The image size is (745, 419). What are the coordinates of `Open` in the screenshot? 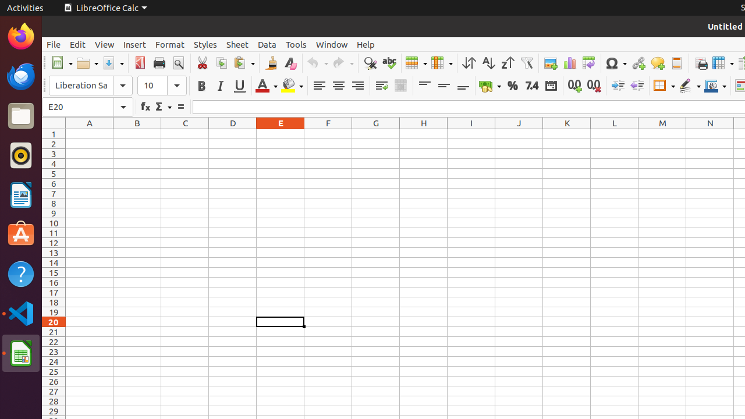 It's located at (87, 63).